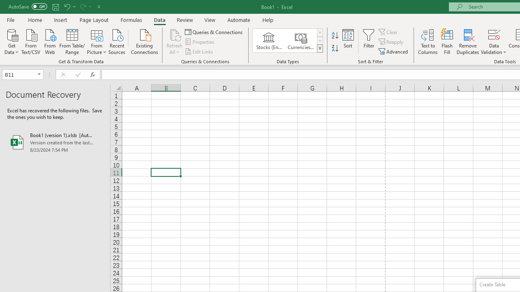  I want to click on Remove Duplicates, so click(468, 41).